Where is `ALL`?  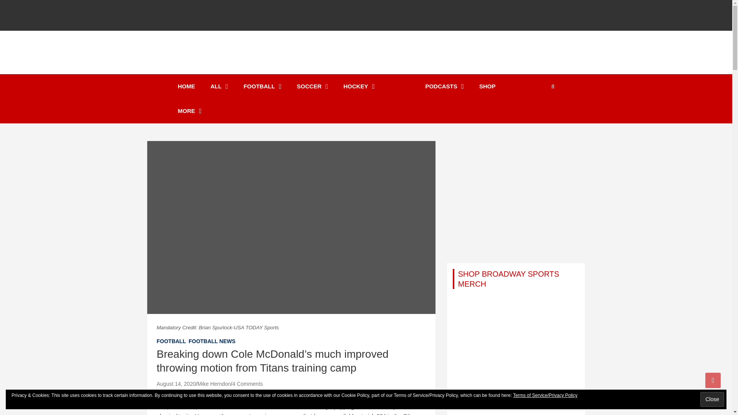 ALL is located at coordinates (219, 86).